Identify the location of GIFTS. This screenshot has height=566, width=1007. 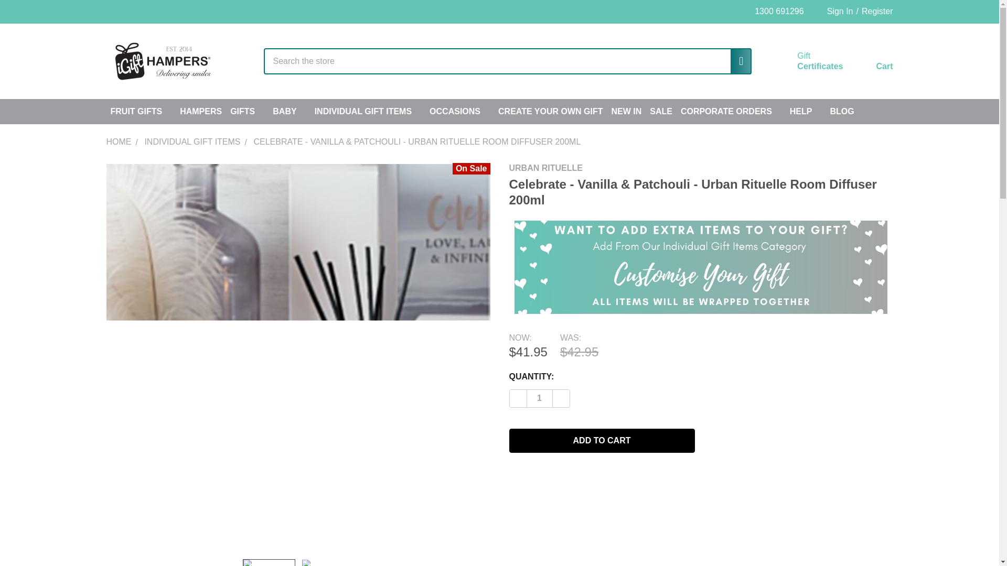
(247, 111).